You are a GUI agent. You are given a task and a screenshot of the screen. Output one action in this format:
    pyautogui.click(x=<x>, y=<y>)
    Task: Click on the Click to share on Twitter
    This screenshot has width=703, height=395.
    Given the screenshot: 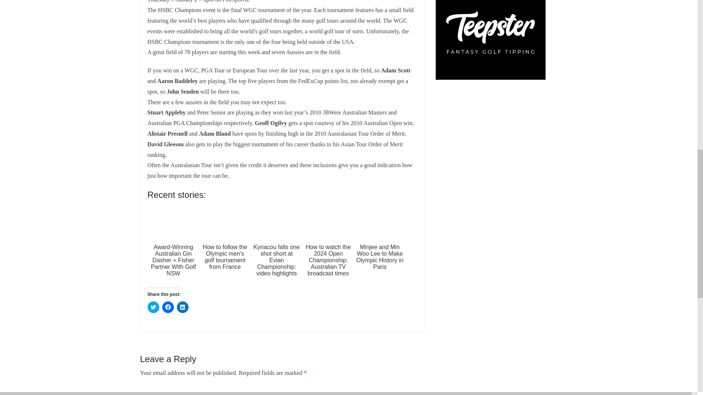 What is the action you would take?
    pyautogui.click(x=153, y=307)
    